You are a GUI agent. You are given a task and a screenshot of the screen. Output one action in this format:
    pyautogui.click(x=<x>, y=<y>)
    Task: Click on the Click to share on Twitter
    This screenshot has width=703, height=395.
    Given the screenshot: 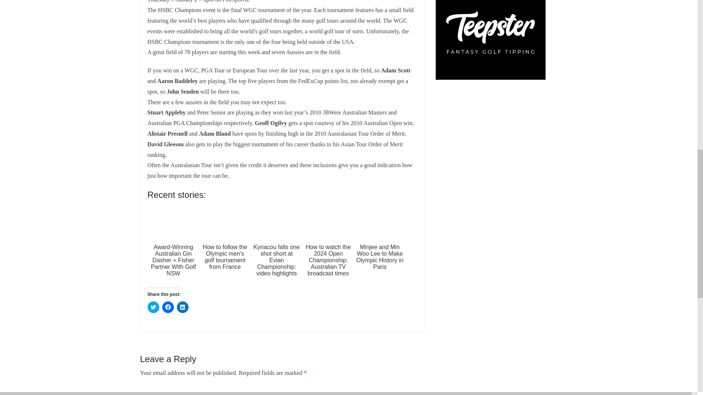 What is the action you would take?
    pyautogui.click(x=153, y=307)
    